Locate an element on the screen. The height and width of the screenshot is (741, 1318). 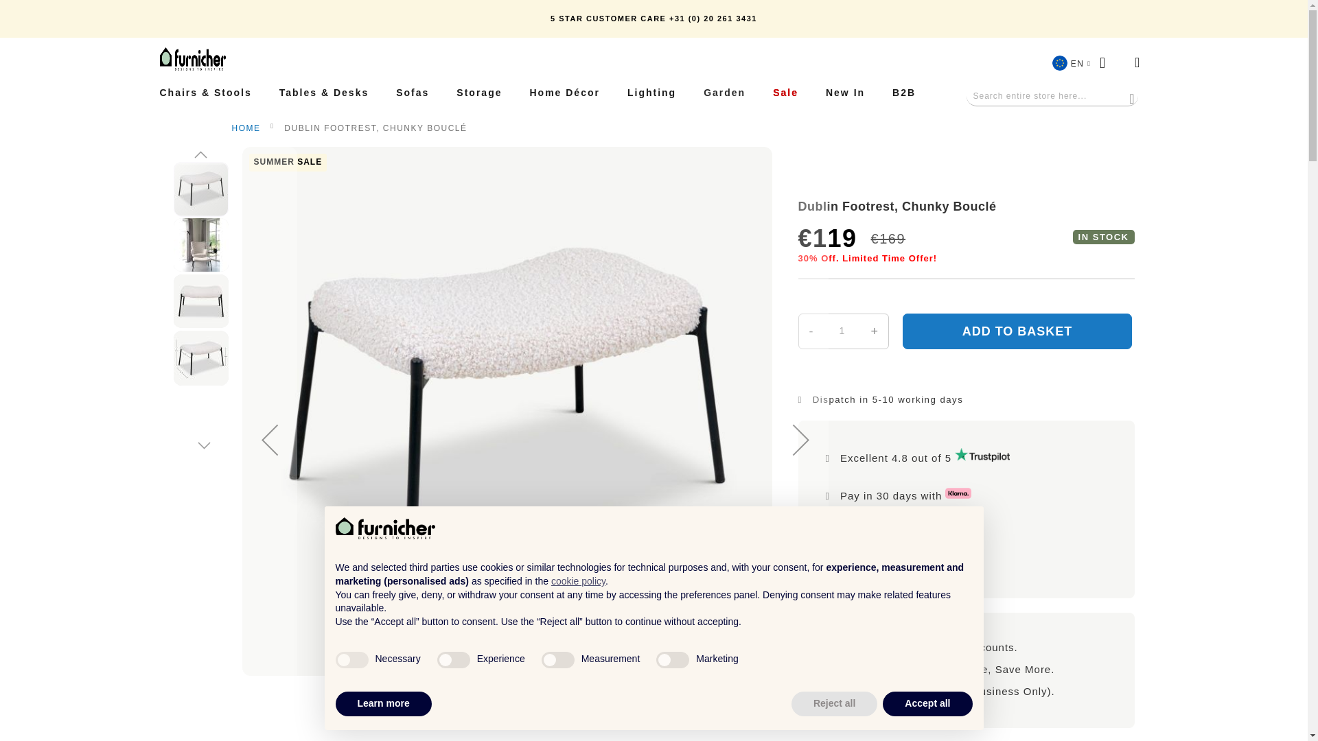
false is located at coordinates (558, 660).